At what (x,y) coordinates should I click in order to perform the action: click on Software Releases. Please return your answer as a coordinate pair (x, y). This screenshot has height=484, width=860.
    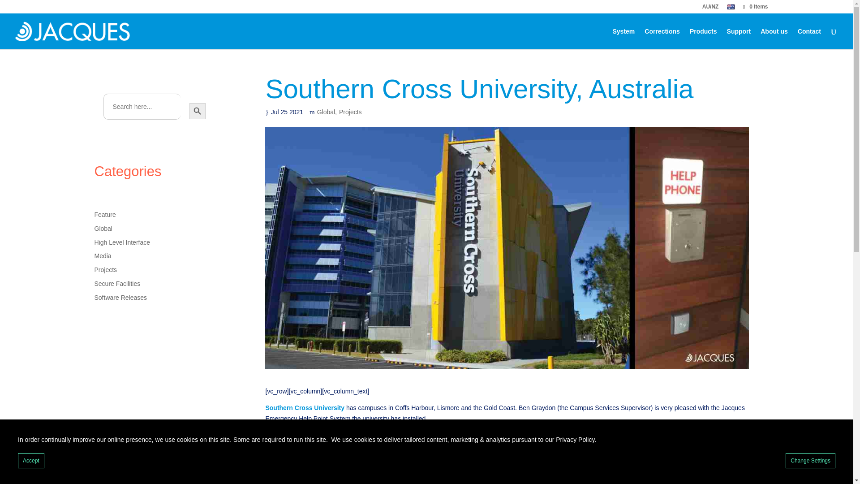
    Looking at the image, I should click on (120, 297).